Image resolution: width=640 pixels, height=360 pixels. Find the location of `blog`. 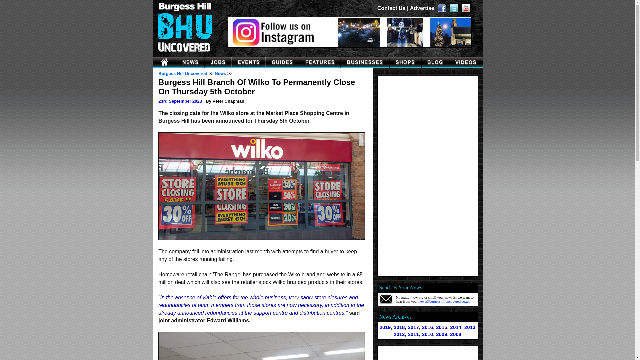

blog is located at coordinates (435, 62).